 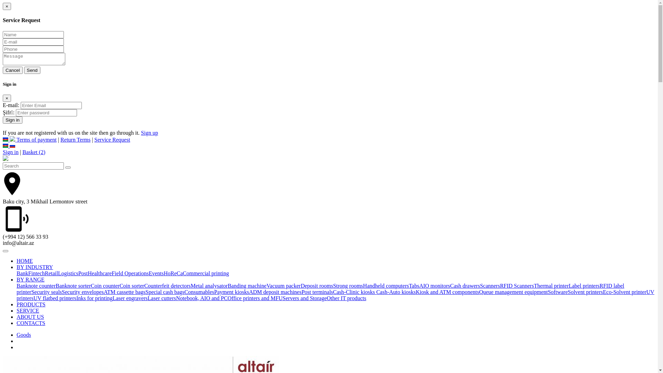 I want to click on Counterfeit detectors, so click(x=168, y=286).